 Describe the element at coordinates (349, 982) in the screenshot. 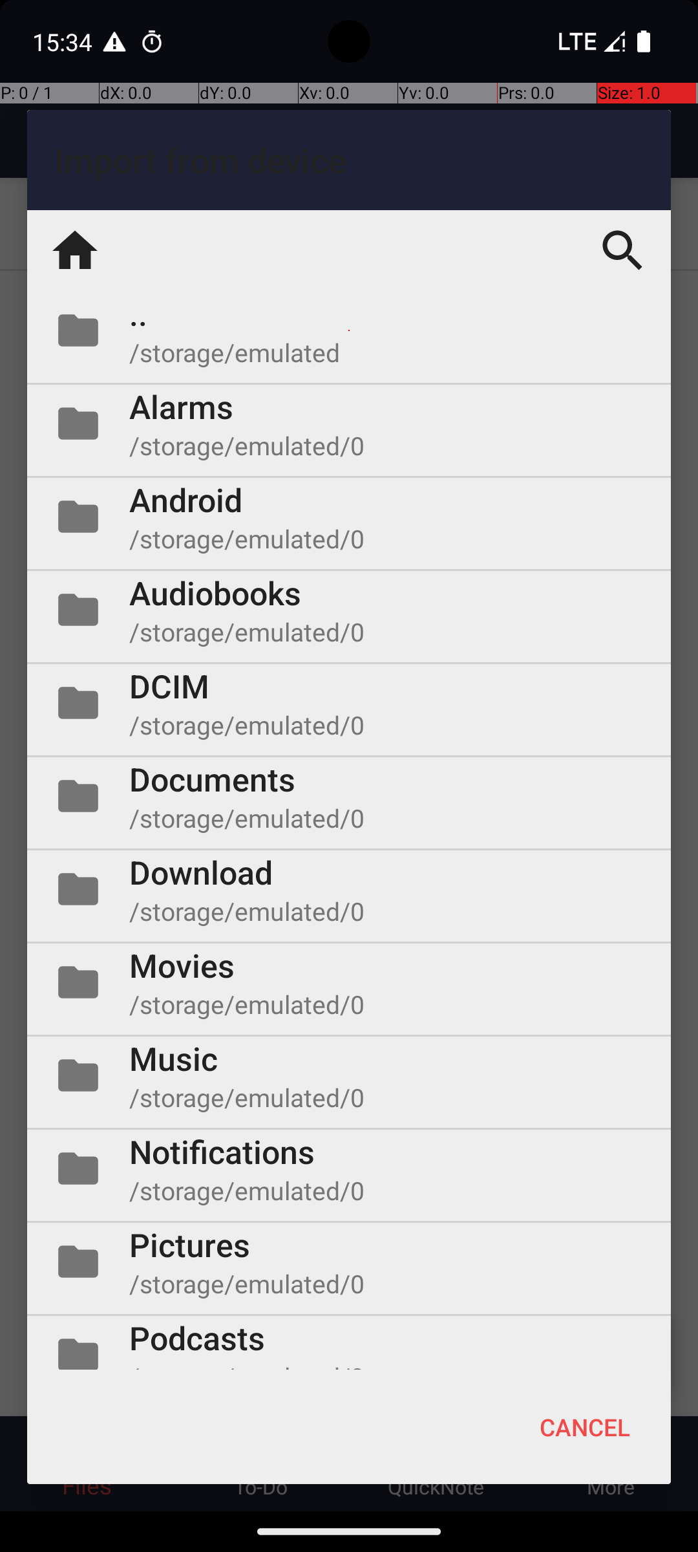

I see `Folder Movies ` at that location.